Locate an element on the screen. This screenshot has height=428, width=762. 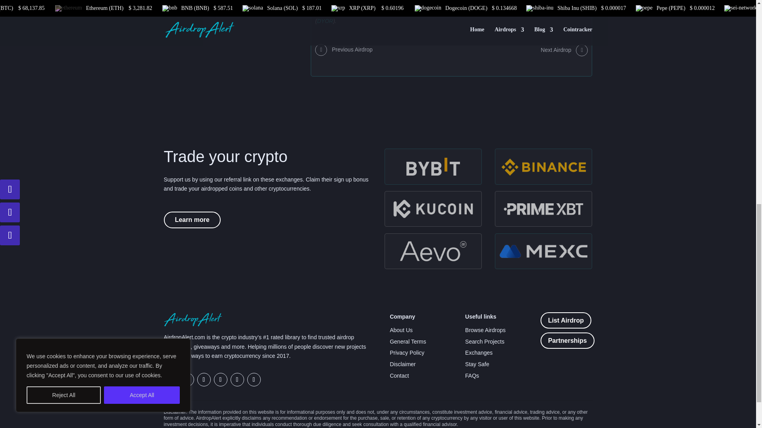
airdropalert-bybit-logo is located at coordinates (433, 166).